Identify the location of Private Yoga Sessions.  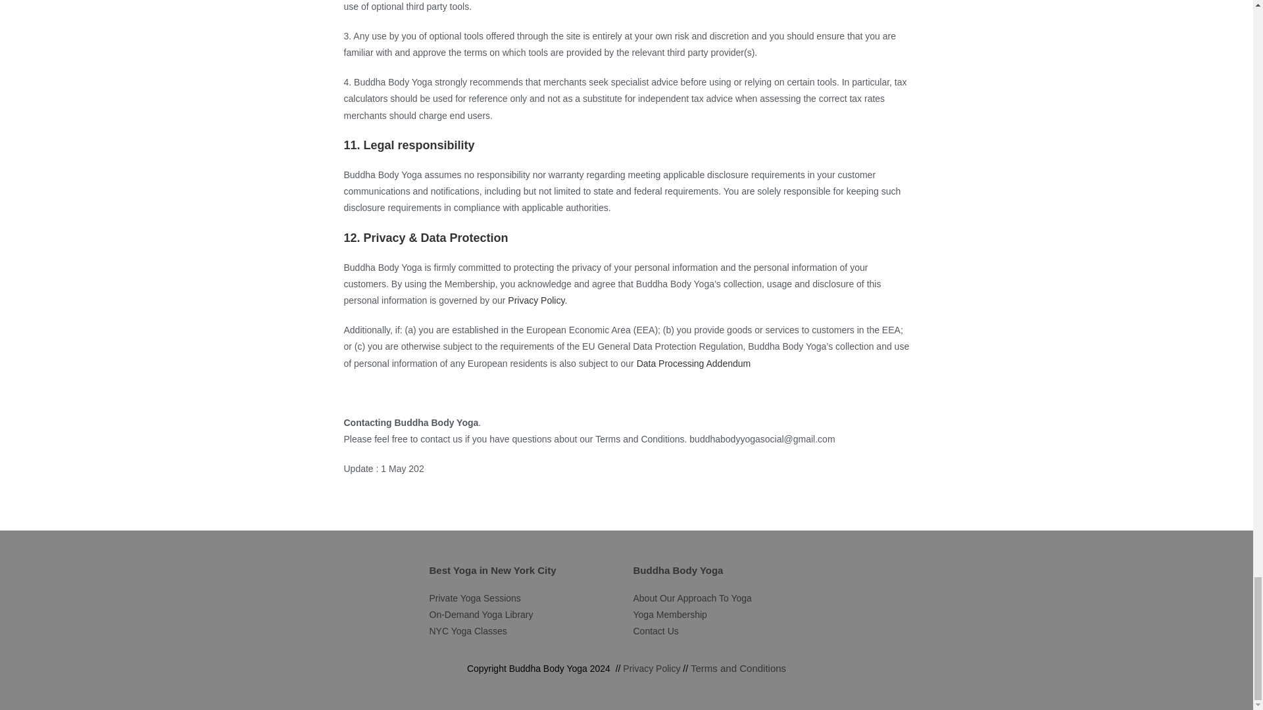
(475, 598).